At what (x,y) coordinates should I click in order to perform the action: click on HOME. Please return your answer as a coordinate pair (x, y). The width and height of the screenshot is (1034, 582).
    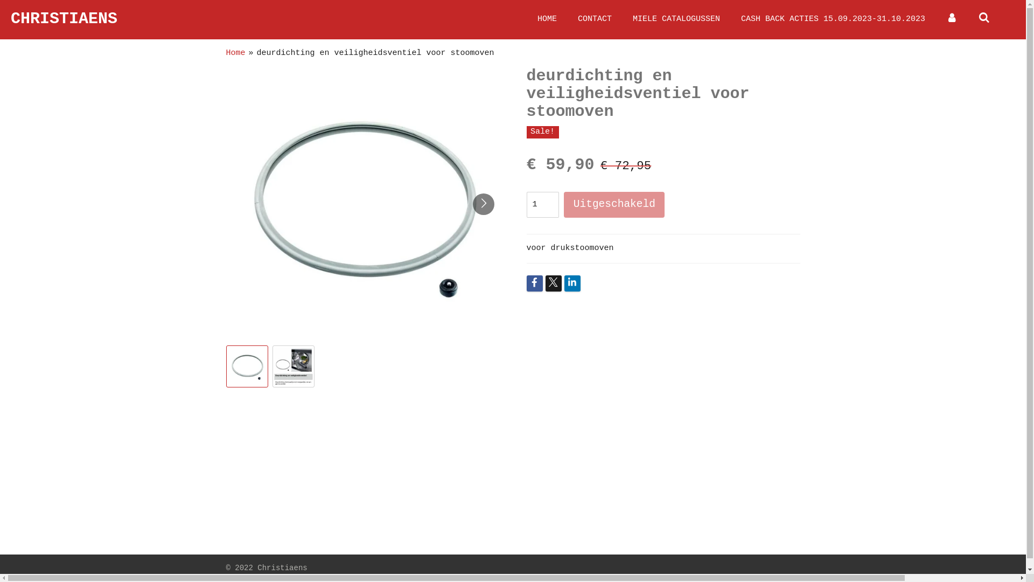
    Looking at the image, I should click on (547, 19).